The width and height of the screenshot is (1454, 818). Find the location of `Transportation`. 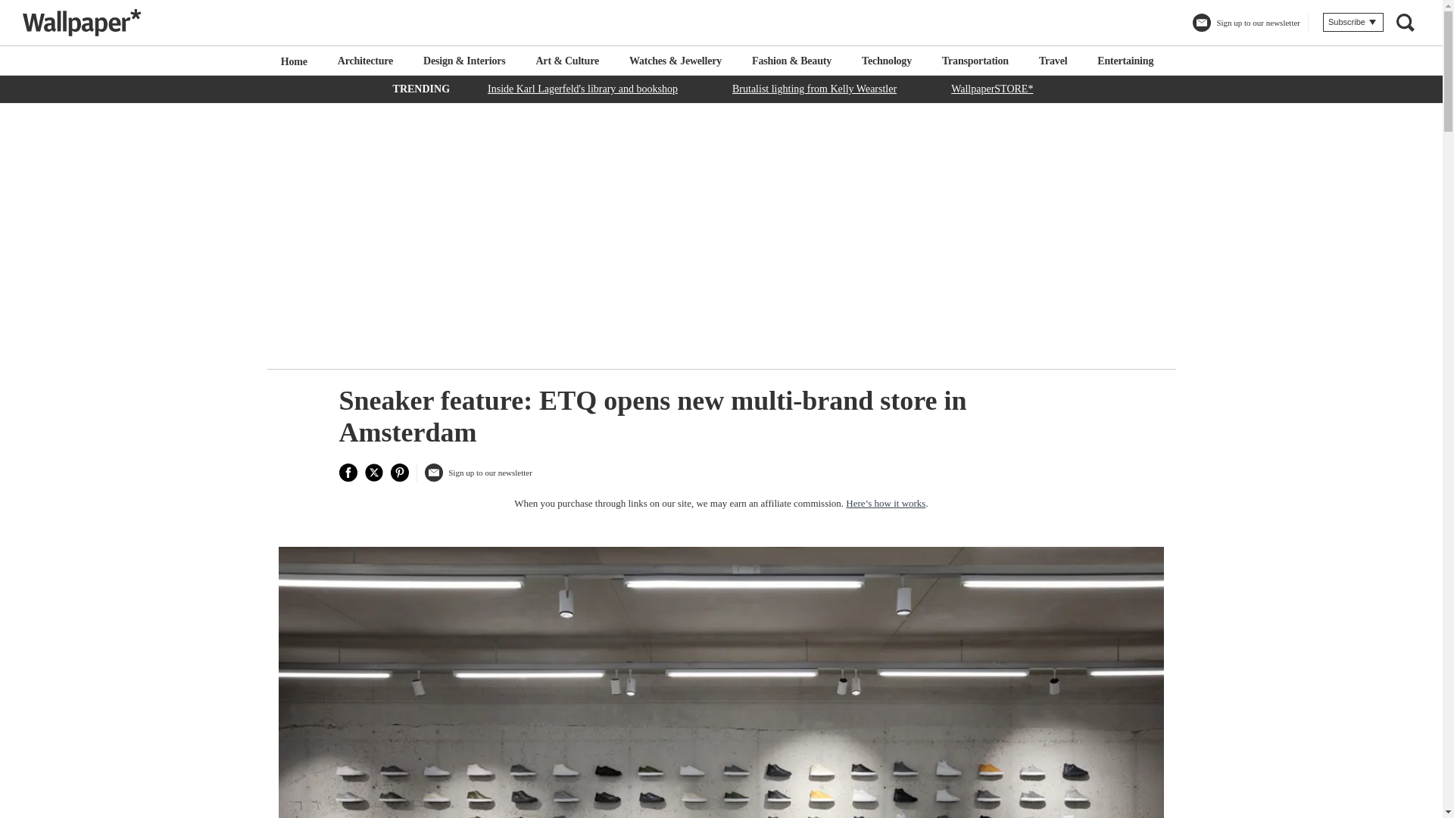

Transportation is located at coordinates (975, 61).